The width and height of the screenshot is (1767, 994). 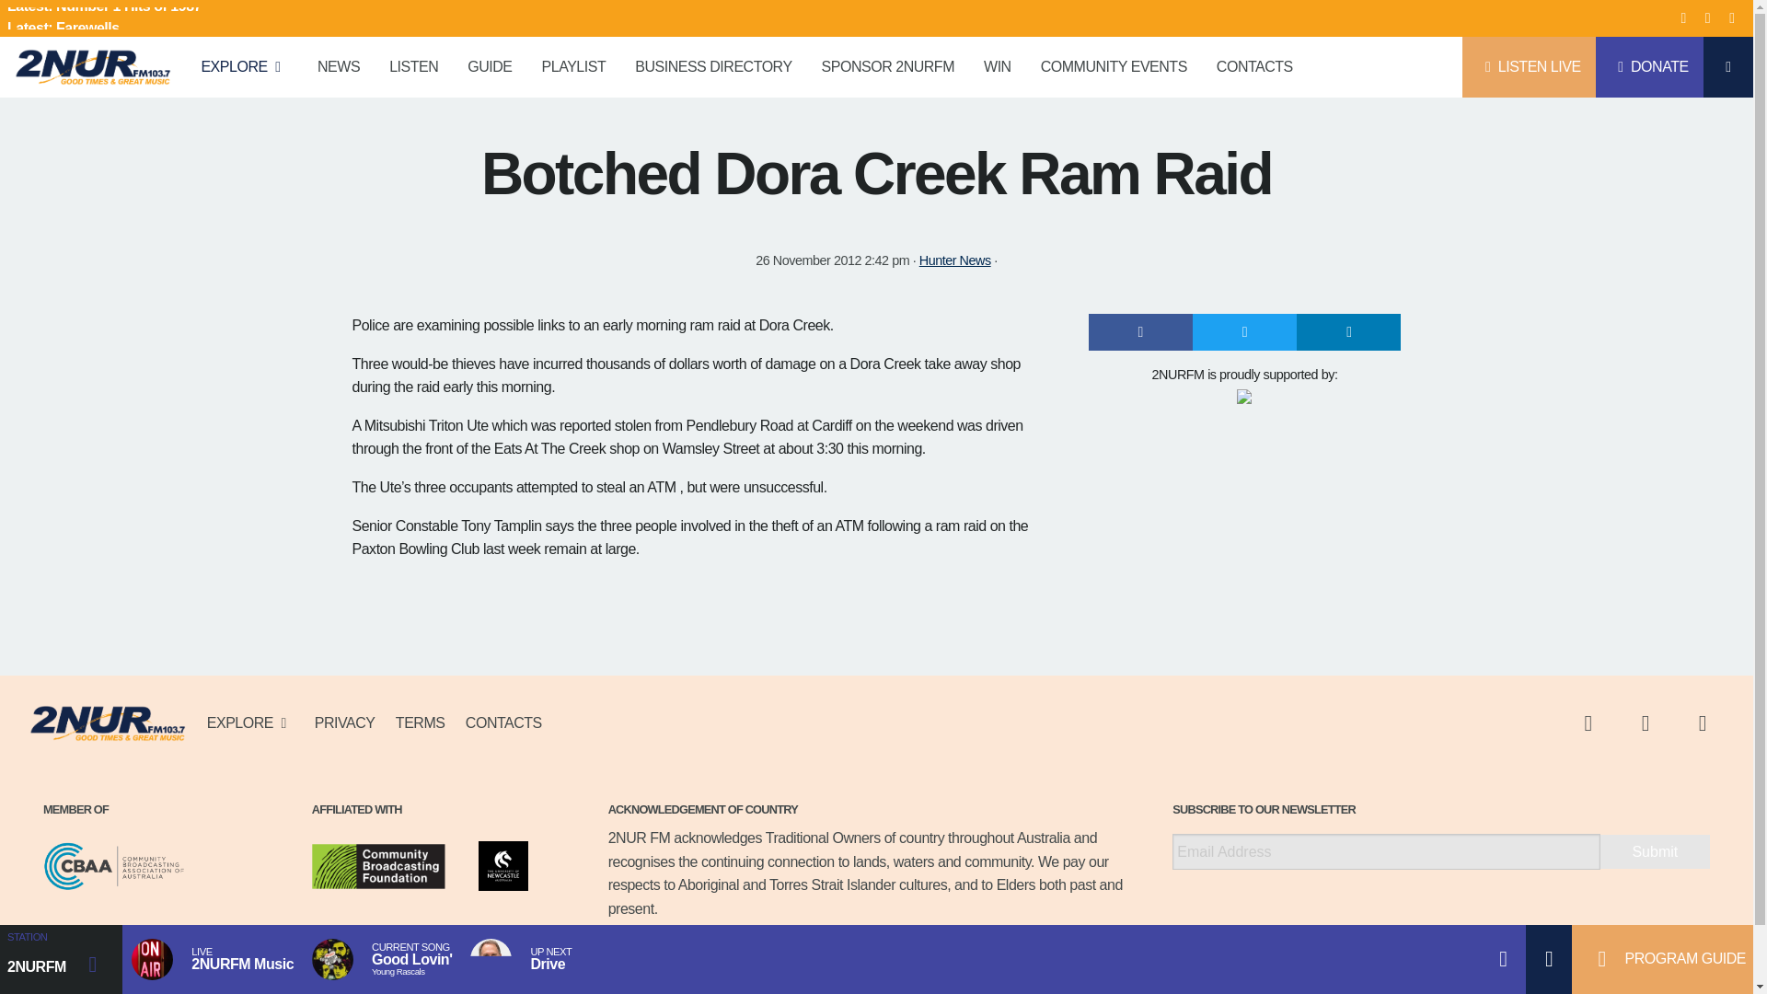 What do you see at coordinates (339, 66) in the screenshot?
I see `NEWS` at bounding box center [339, 66].